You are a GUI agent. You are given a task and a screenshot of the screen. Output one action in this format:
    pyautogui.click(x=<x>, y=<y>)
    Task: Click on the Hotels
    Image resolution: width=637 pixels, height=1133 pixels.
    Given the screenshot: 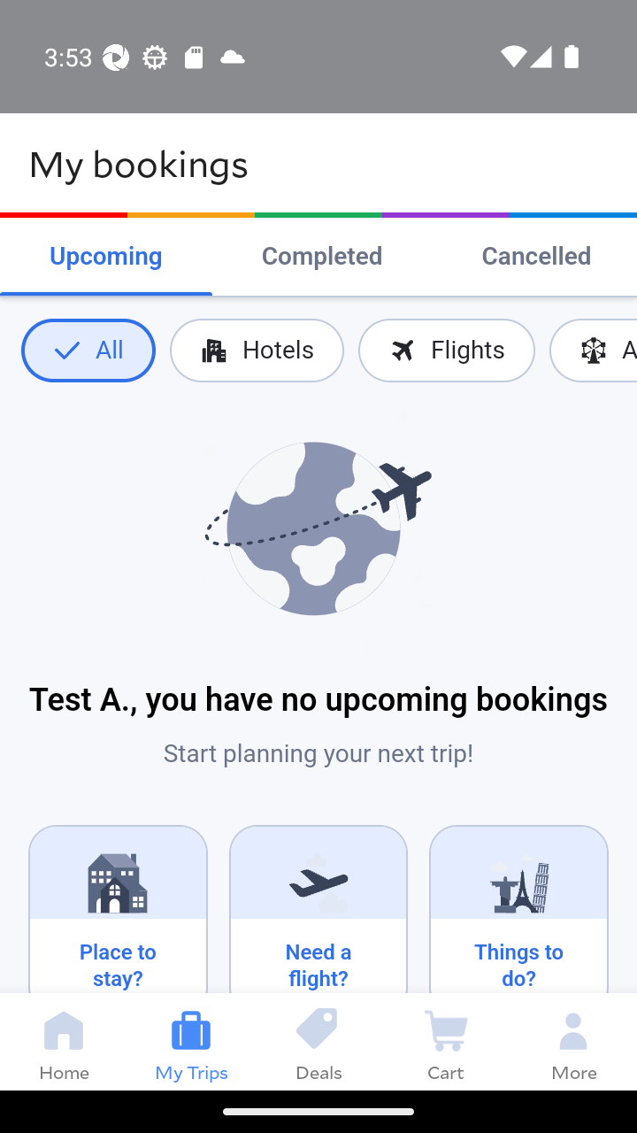 What is the action you would take?
    pyautogui.click(x=257, y=351)
    